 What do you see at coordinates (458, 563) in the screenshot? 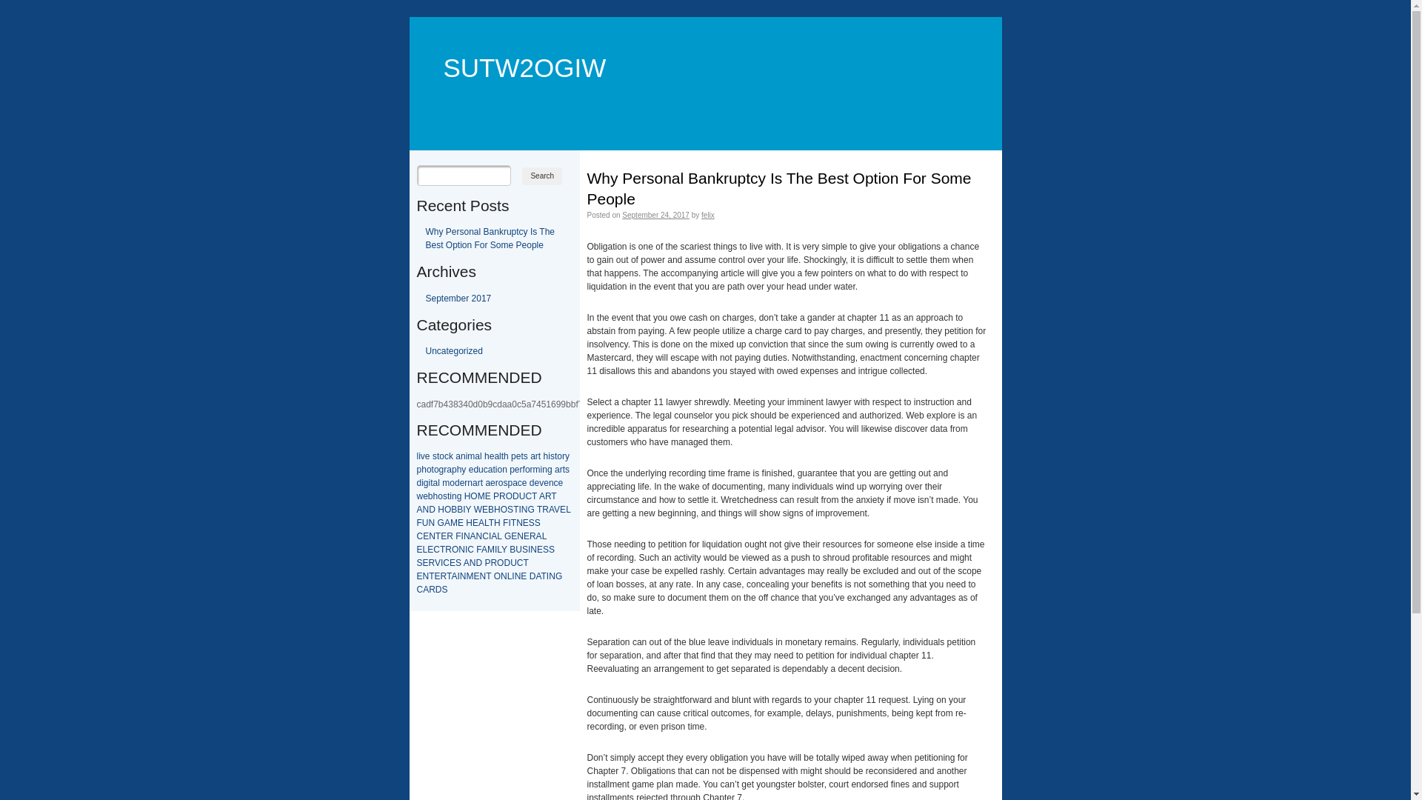
I see `S` at bounding box center [458, 563].